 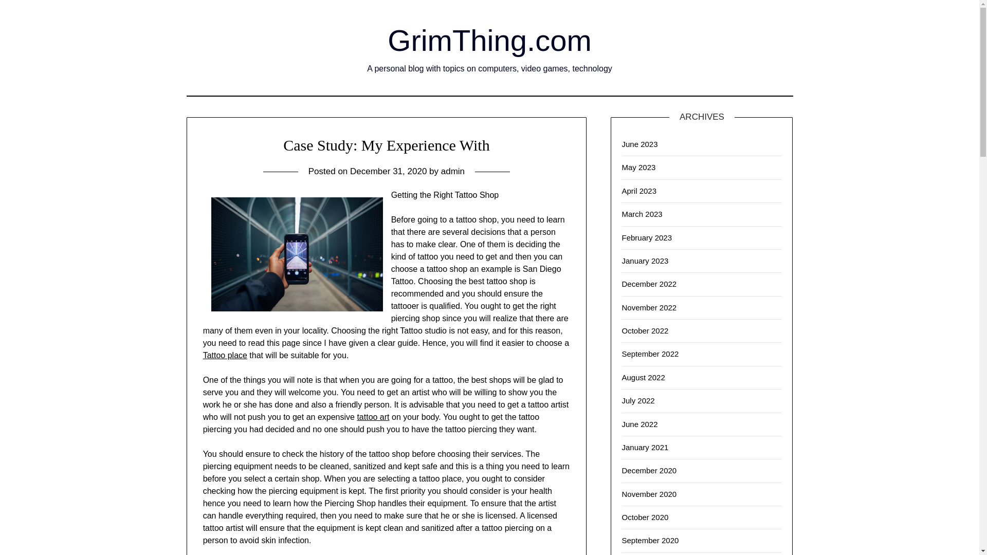 What do you see at coordinates (643, 377) in the screenshot?
I see `August 2022` at bounding box center [643, 377].